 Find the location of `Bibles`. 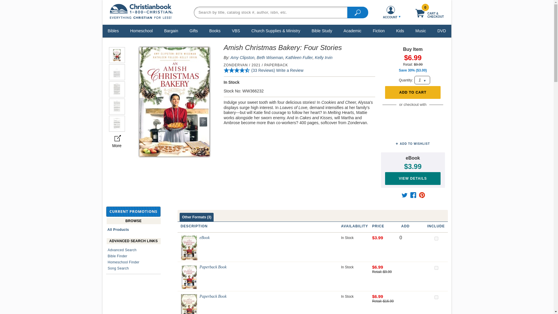

Bibles is located at coordinates (113, 31).